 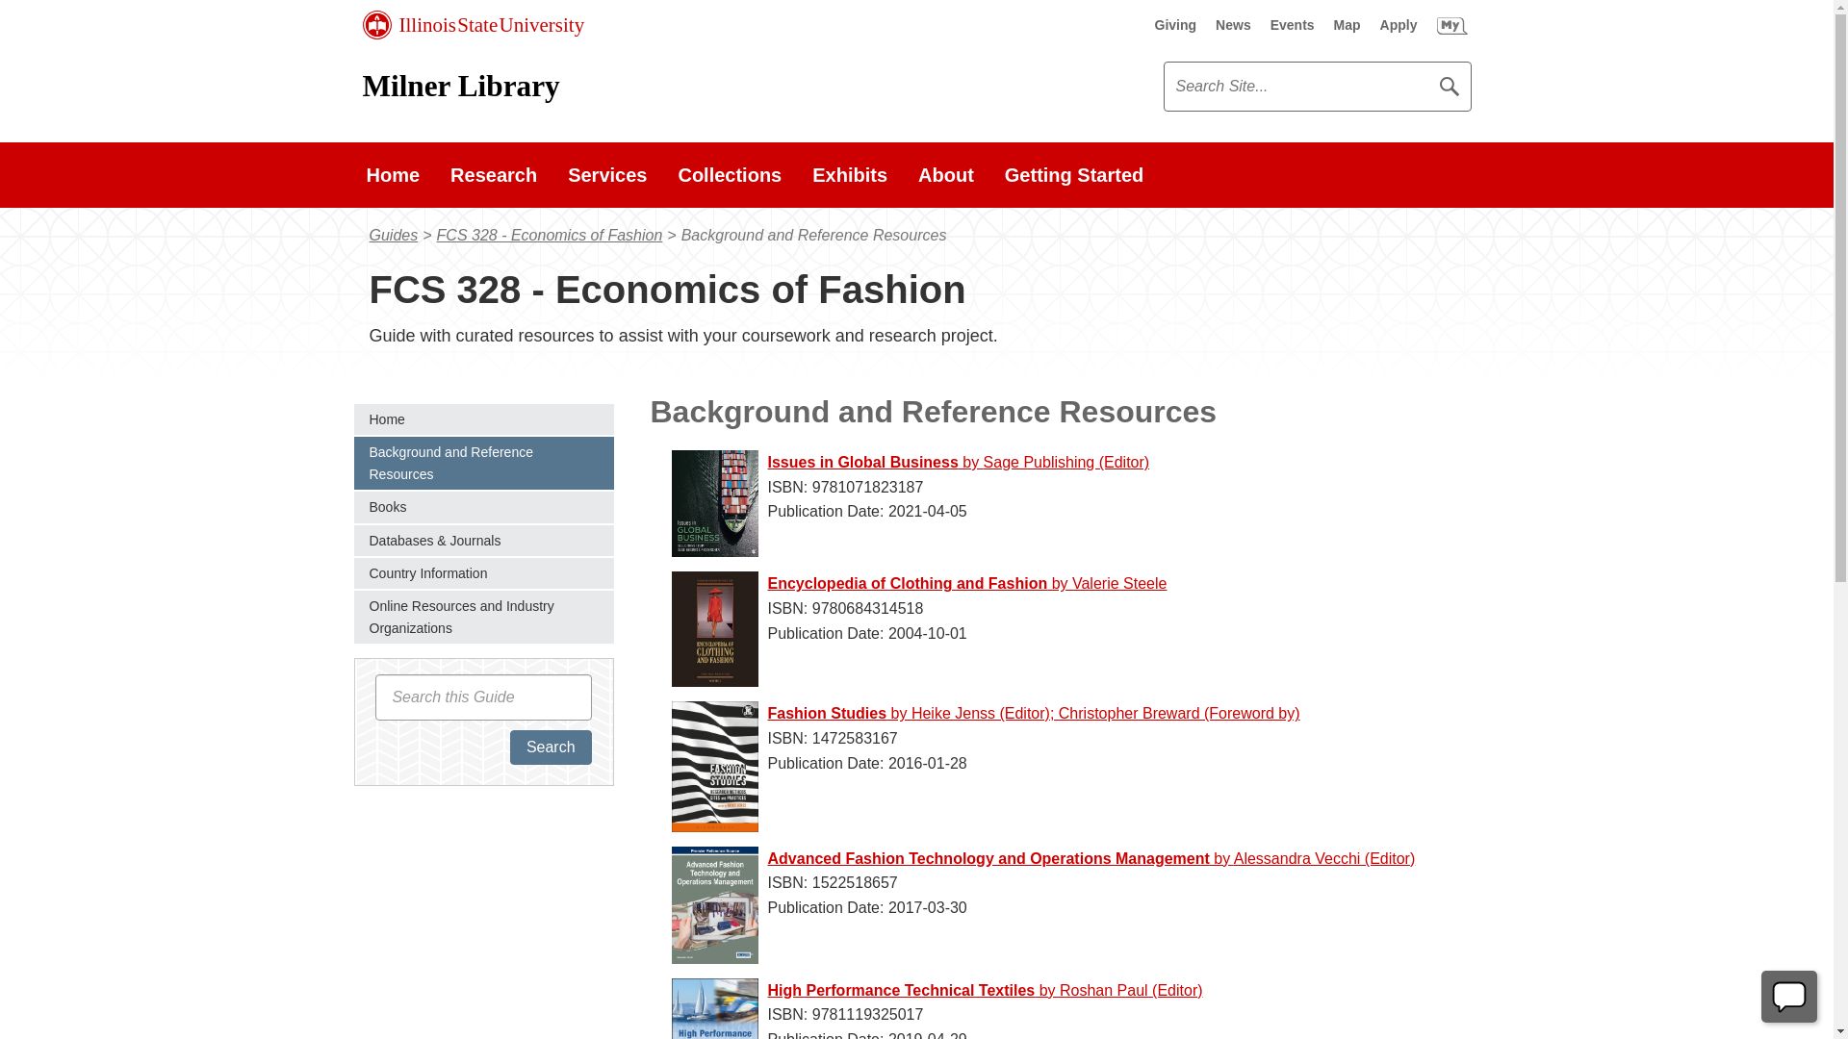 I want to click on Offline, so click(x=1789, y=997).